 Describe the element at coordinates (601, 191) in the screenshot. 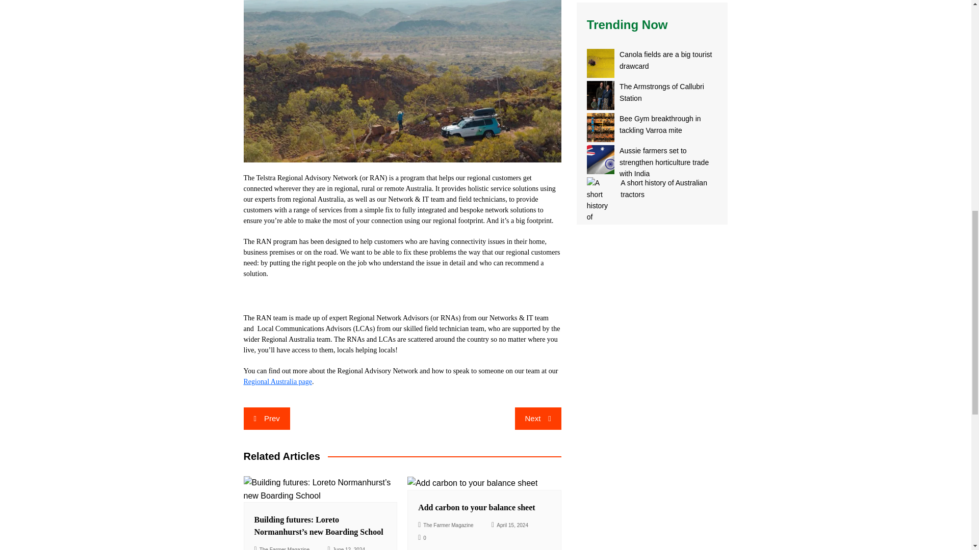

I see `A short history of Australian tractors` at that location.